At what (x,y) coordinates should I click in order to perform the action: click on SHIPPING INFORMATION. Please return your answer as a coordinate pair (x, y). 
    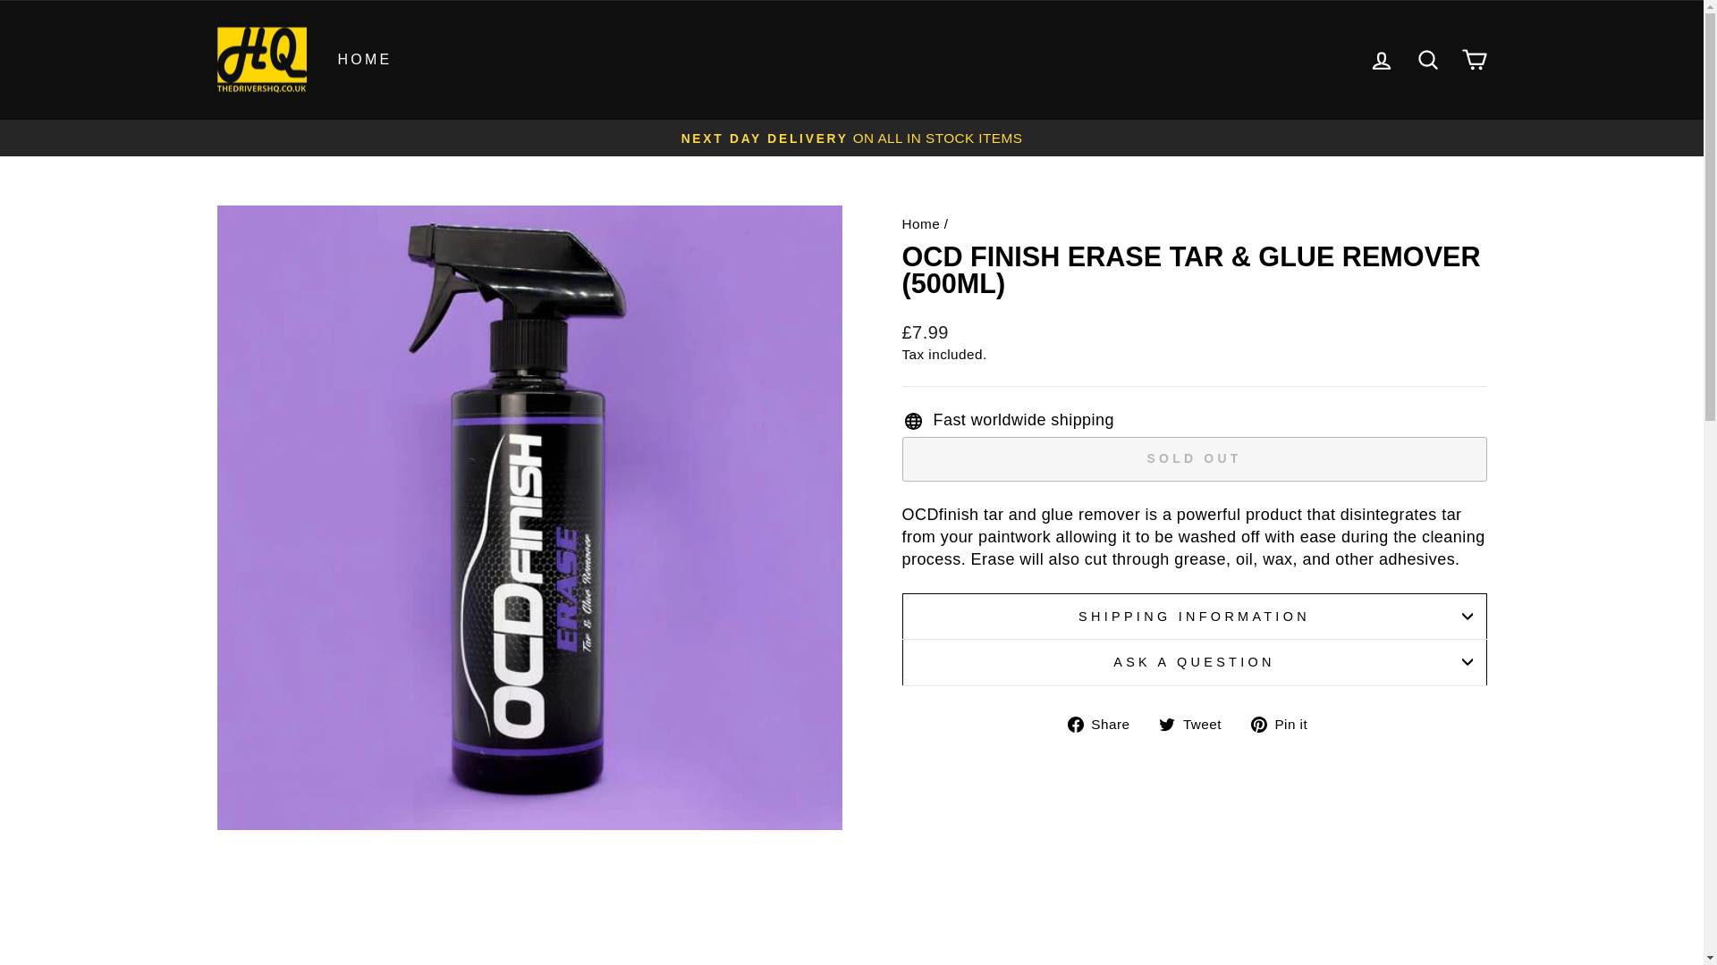
    Looking at the image, I should click on (1286, 724).